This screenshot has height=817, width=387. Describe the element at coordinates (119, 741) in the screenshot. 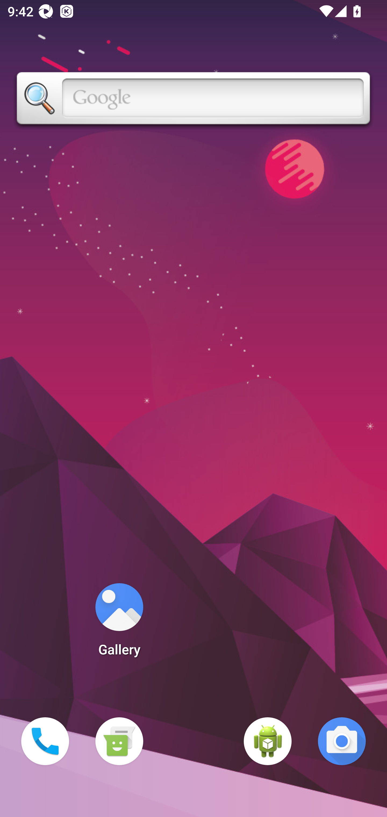

I see `Messaging` at that location.